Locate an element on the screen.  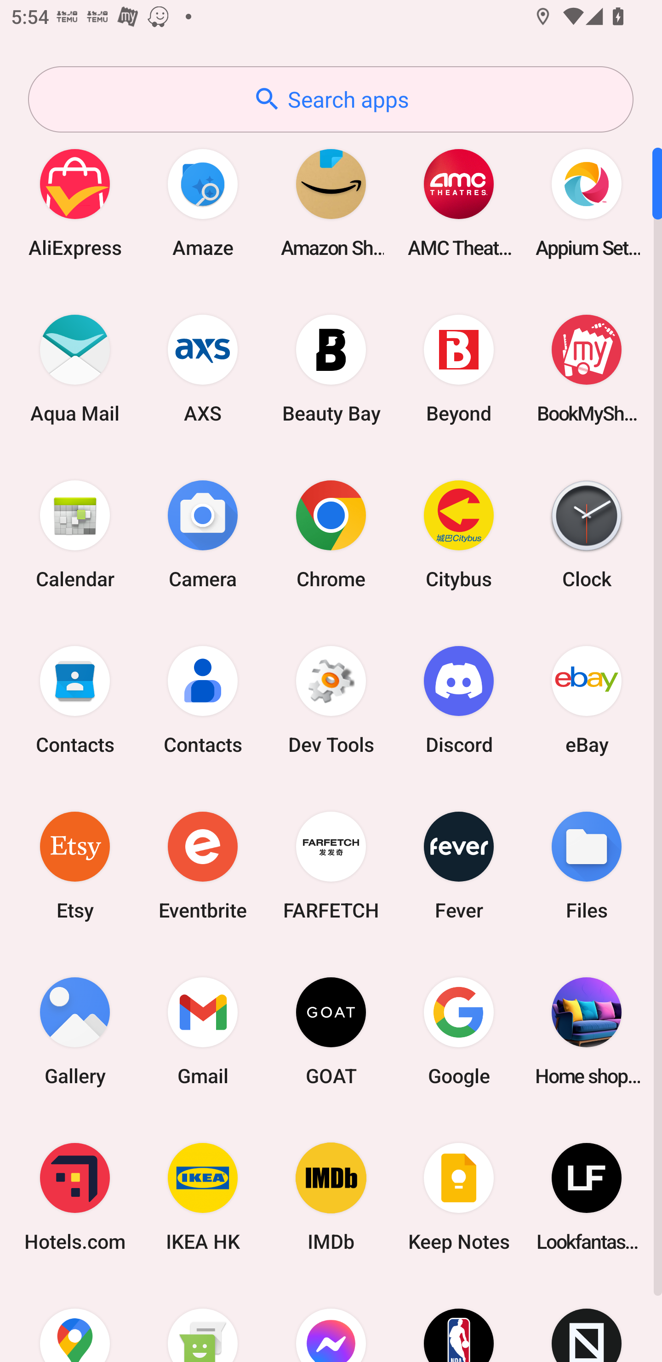
Beyond is located at coordinates (459, 368).